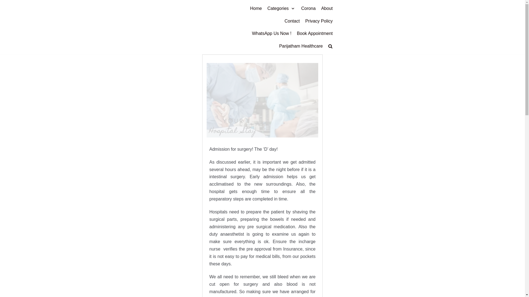 The height and width of the screenshot is (297, 529). What do you see at coordinates (319, 21) in the screenshot?
I see `Privacy Policy` at bounding box center [319, 21].